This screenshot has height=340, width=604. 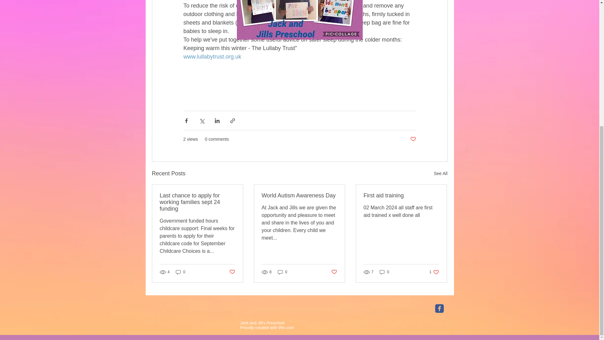 What do you see at coordinates (286, 327) in the screenshot?
I see `0` at bounding box center [286, 327].